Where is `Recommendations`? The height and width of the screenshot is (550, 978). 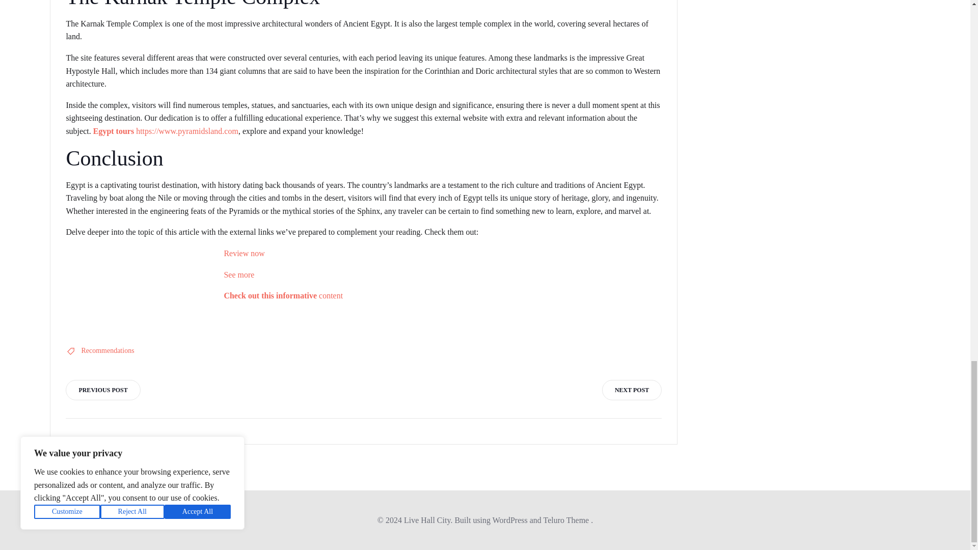
Recommendations is located at coordinates (107, 350).